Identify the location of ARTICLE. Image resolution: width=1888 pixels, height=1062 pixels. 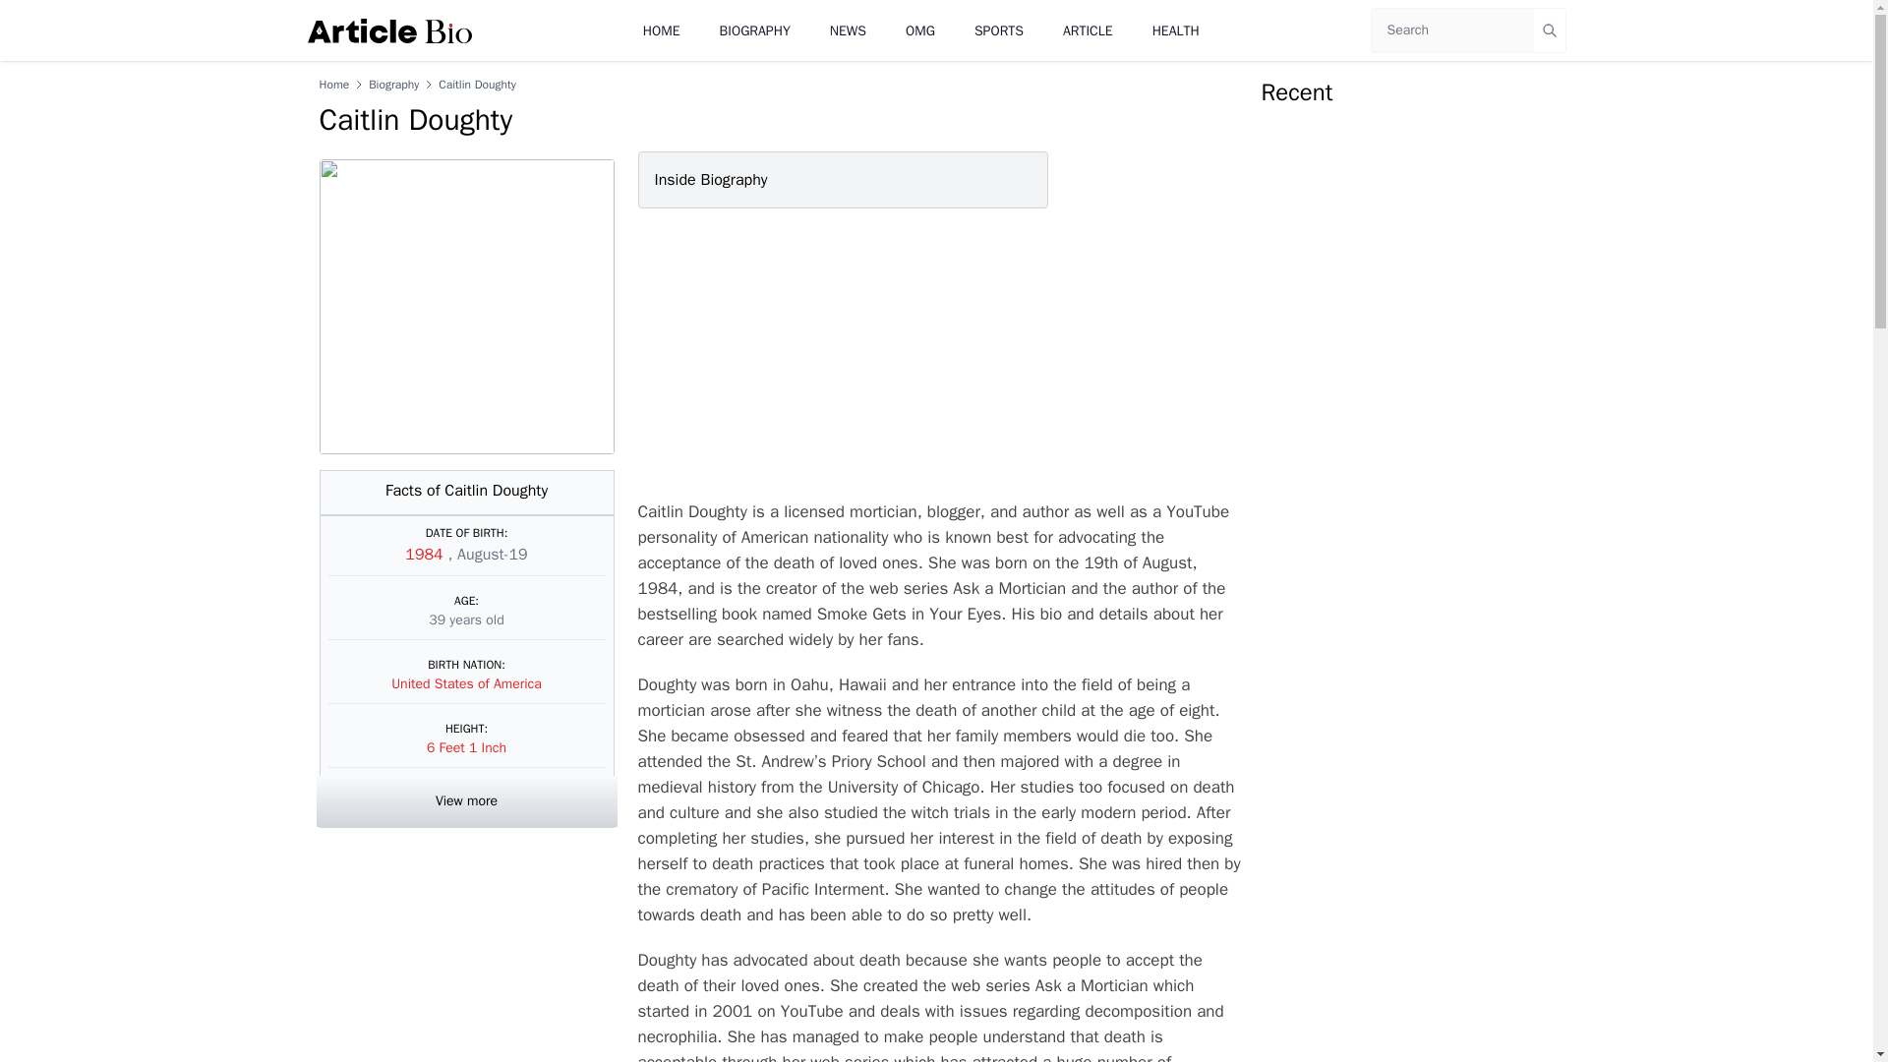
(1088, 29).